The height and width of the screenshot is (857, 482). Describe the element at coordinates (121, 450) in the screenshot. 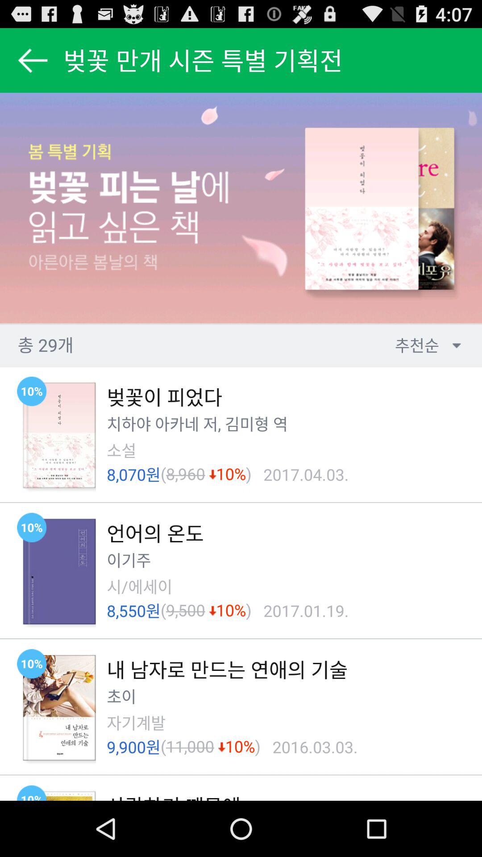

I see `choose the icon to the left of the ( item` at that location.